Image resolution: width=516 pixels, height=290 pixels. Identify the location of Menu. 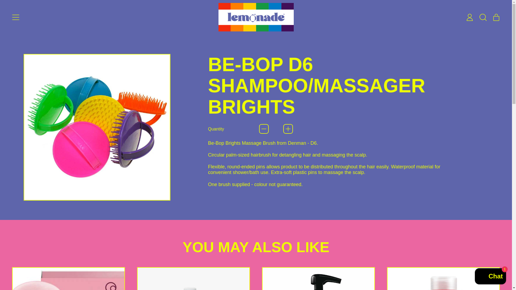
(16, 17).